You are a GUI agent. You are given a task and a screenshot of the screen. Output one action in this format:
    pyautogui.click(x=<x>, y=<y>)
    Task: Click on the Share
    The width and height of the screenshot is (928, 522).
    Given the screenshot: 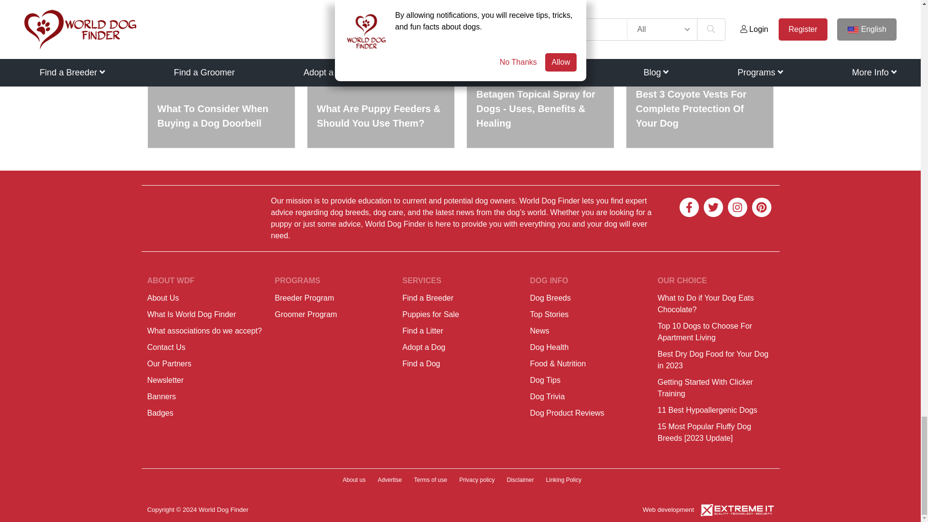 What is the action you would take?
    pyautogui.click(x=291, y=8)
    